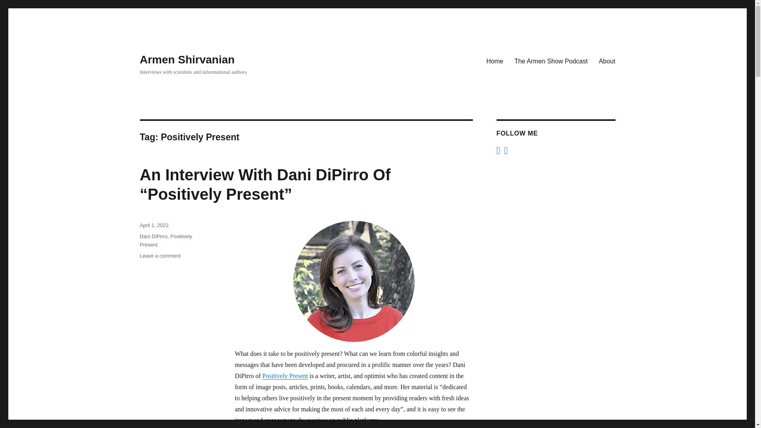  What do you see at coordinates (607, 61) in the screenshot?
I see `About` at bounding box center [607, 61].